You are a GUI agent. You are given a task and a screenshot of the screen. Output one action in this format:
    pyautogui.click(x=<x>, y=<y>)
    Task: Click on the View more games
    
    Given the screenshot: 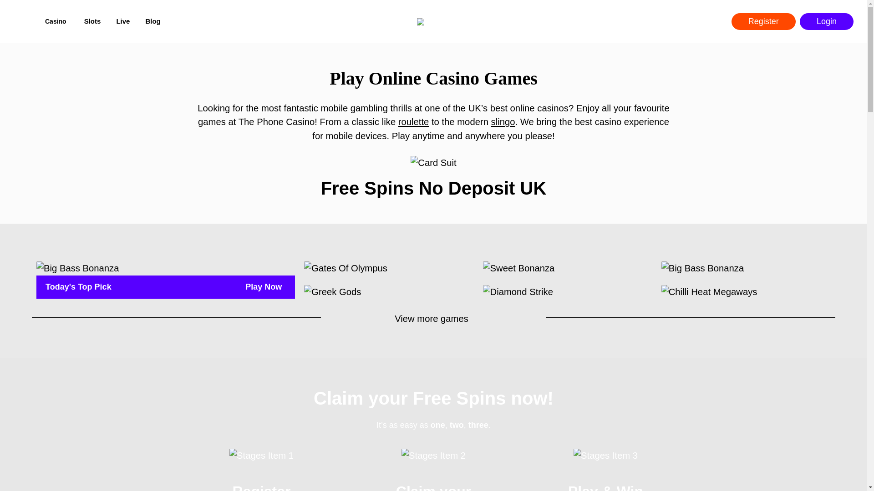 What is the action you would take?
    pyautogui.click(x=433, y=318)
    